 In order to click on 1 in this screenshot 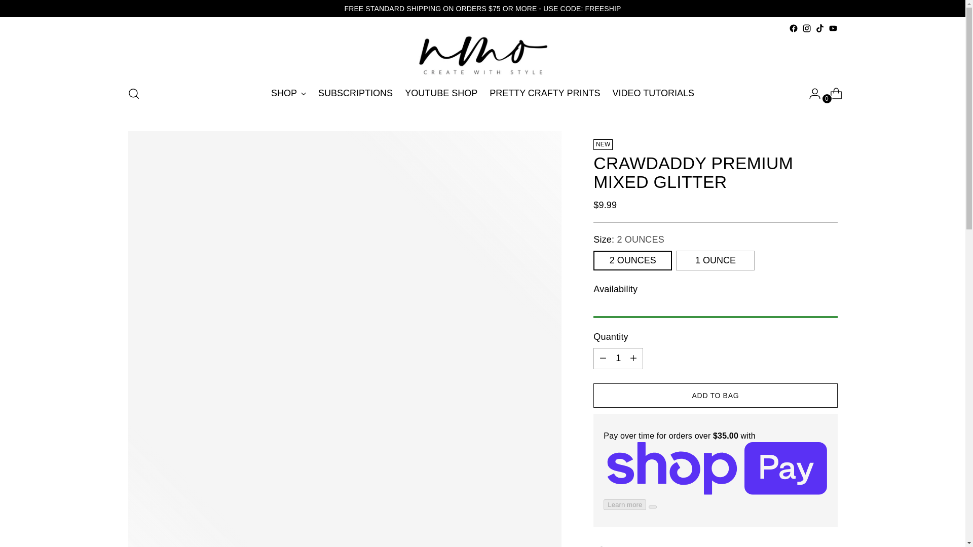, I will do `click(618, 358)`.